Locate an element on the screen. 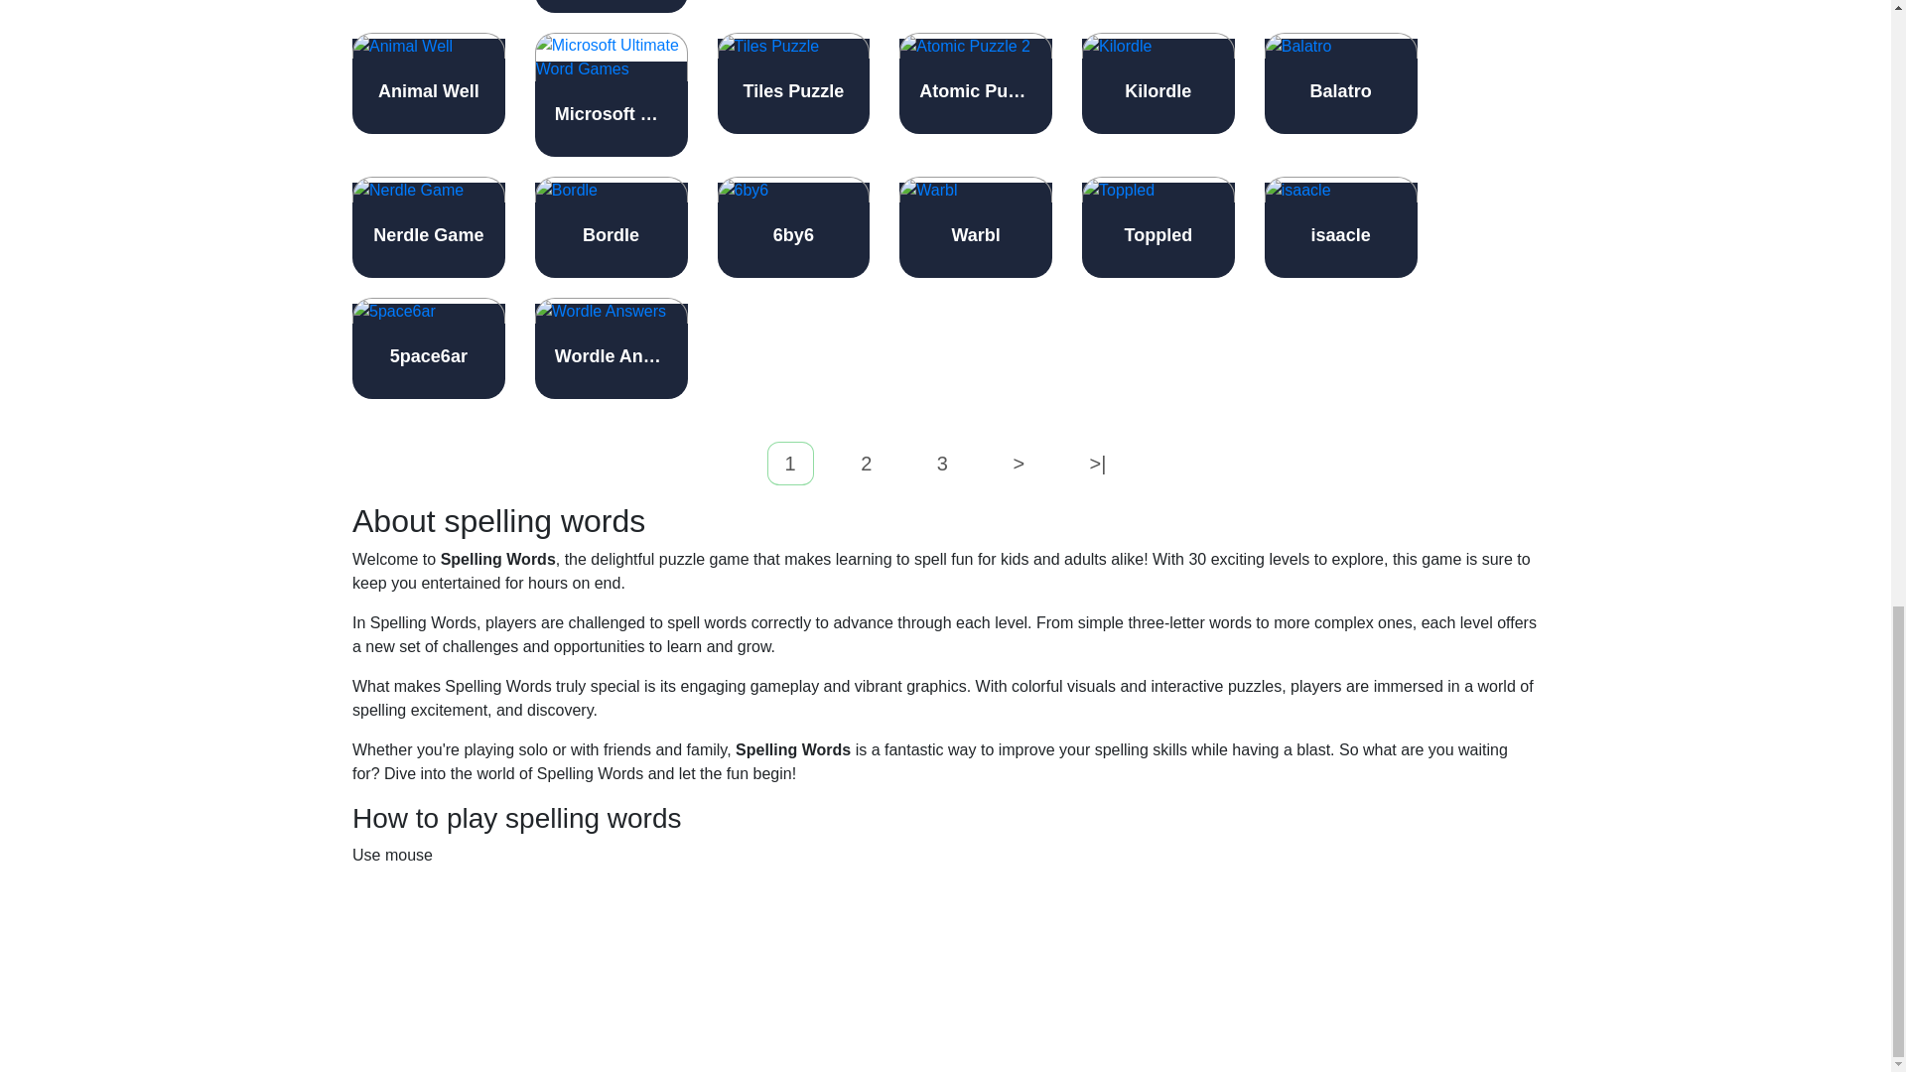  Balatro is located at coordinates (1341, 83).